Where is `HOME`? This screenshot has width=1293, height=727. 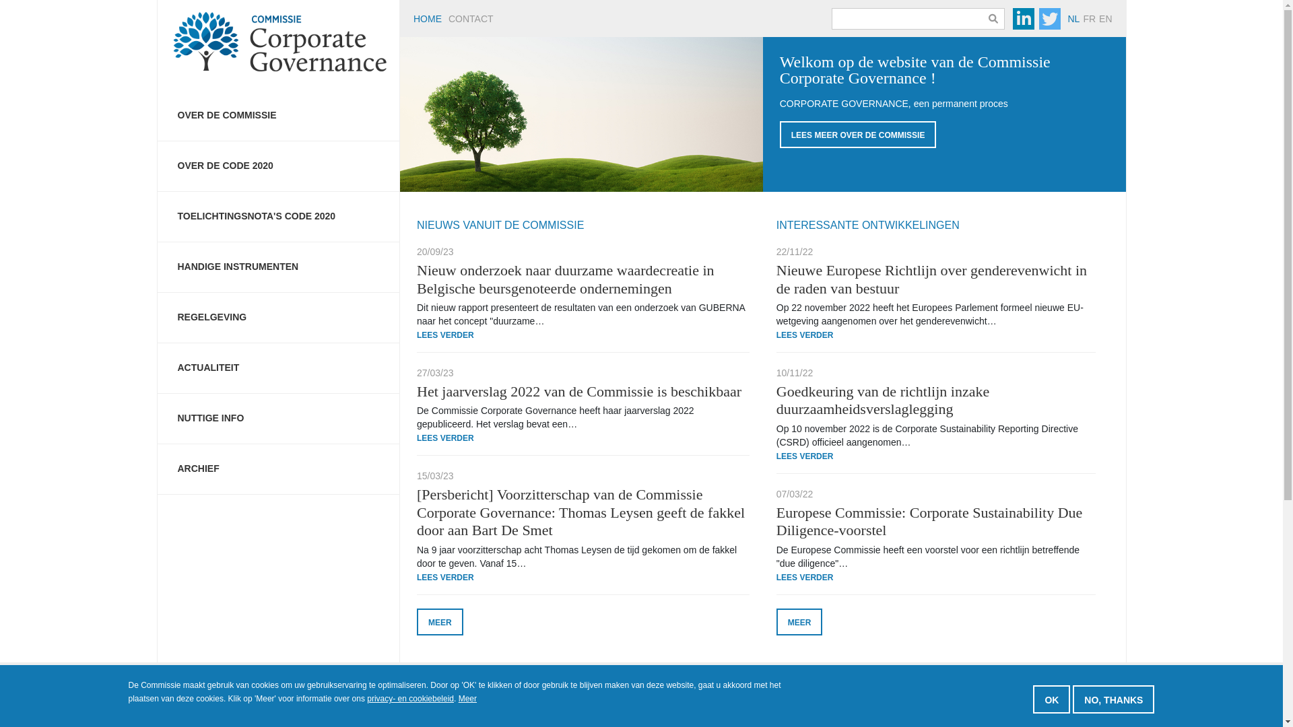
HOME is located at coordinates (428, 18).